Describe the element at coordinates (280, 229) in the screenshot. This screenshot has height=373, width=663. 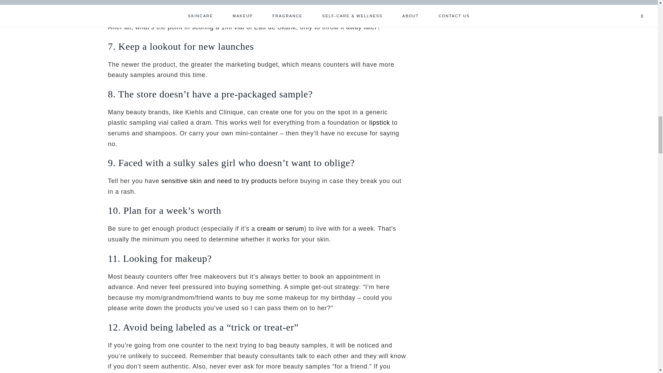
I see `cream or serum` at that location.